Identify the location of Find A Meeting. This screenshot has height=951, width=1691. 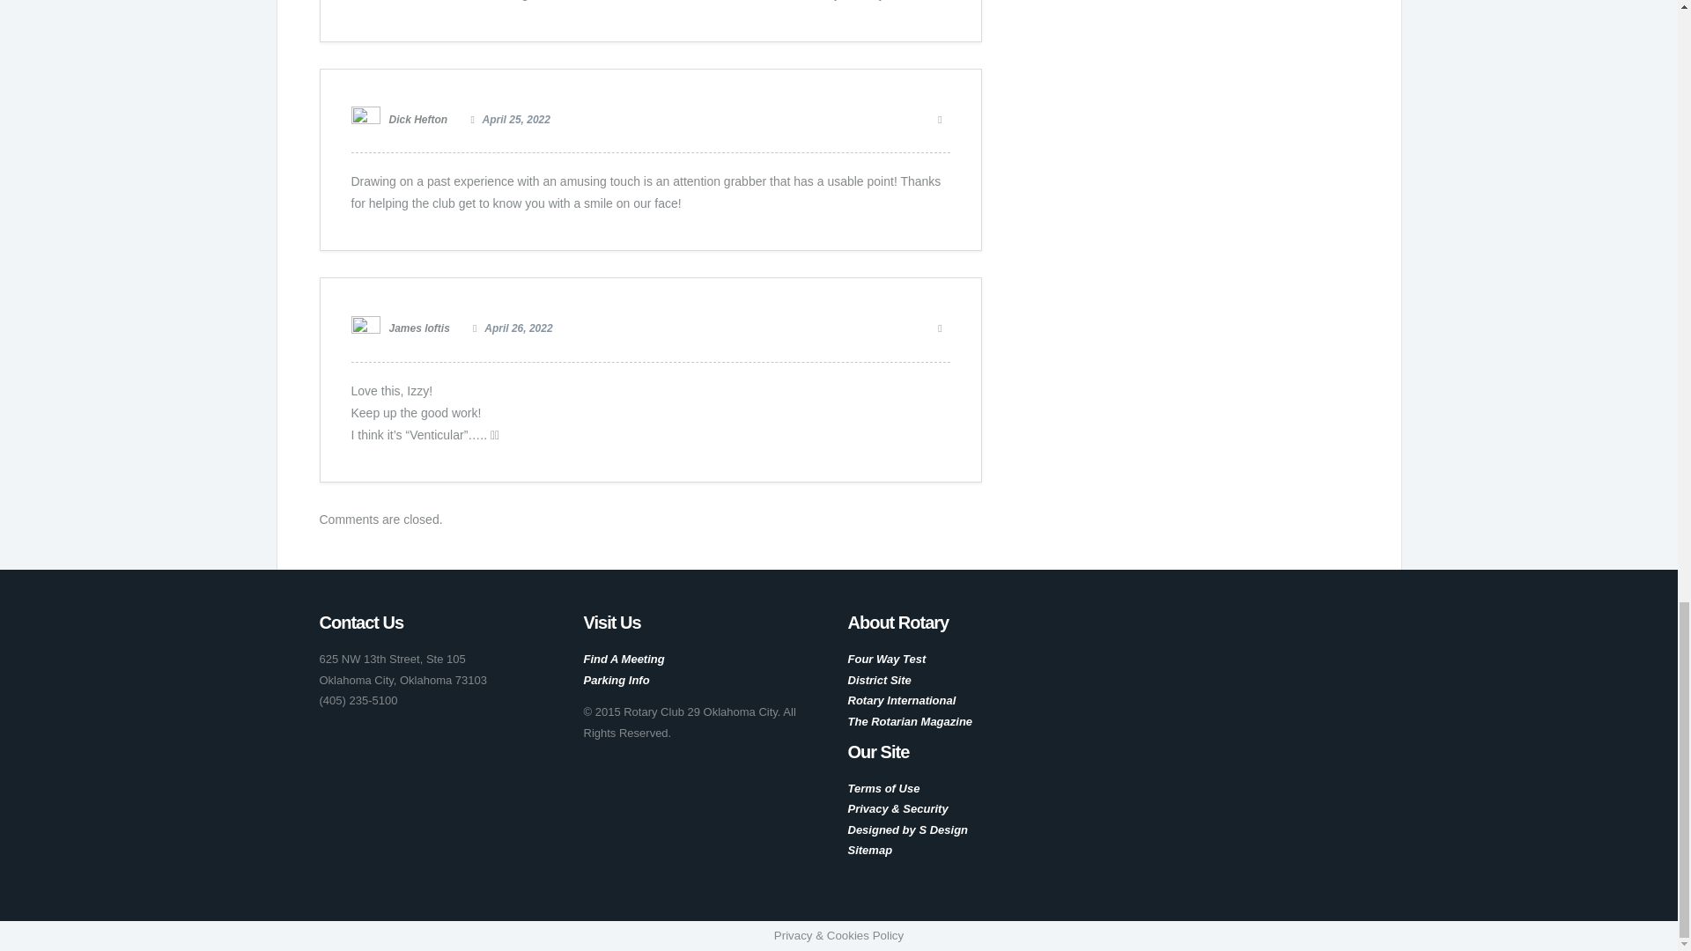
(624, 659).